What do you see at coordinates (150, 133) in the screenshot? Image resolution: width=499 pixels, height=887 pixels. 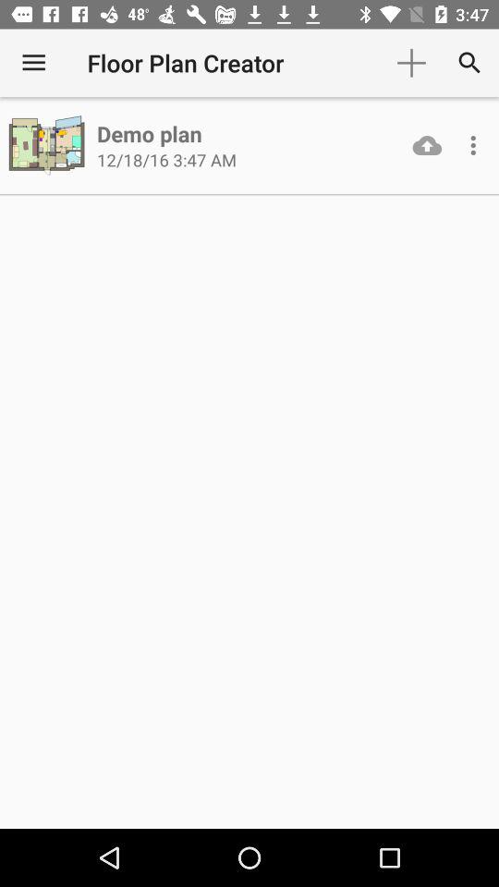 I see `tap item below the floor plan creator item` at bounding box center [150, 133].